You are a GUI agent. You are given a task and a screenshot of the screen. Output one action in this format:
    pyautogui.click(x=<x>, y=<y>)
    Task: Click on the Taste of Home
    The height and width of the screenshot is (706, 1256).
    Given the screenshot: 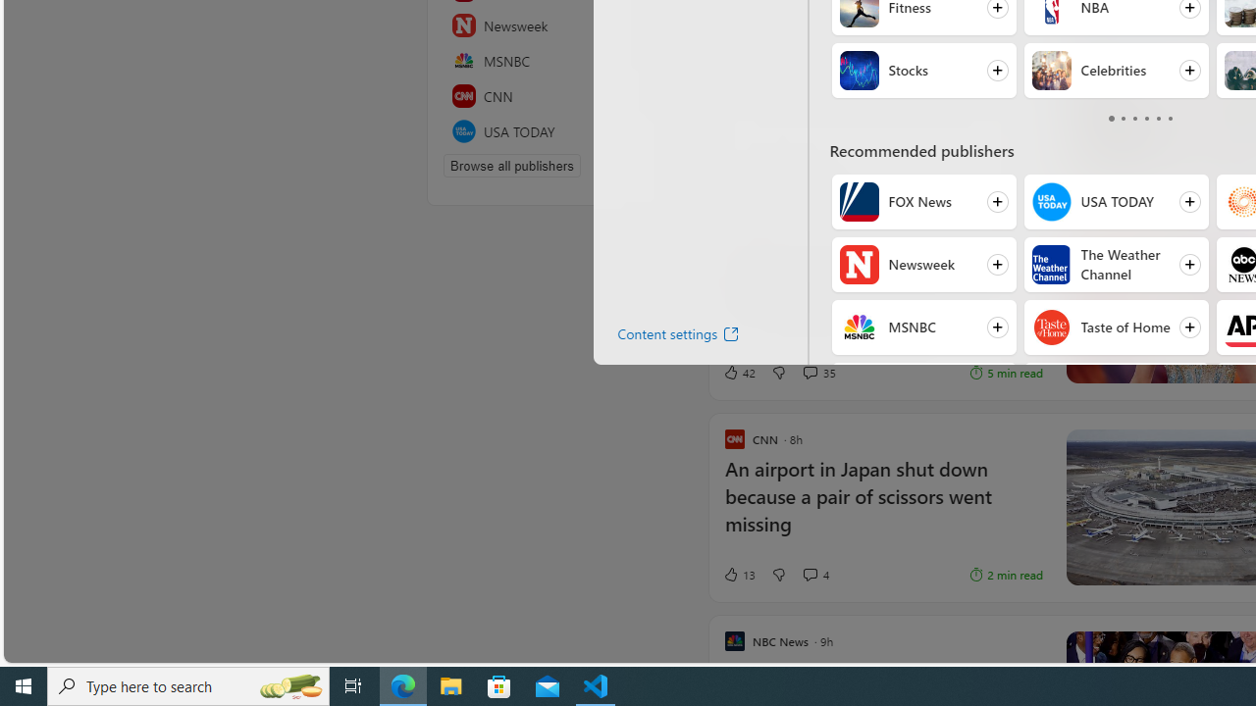 What is the action you would take?
    pyautogui.click(x=1050, y=328)
    